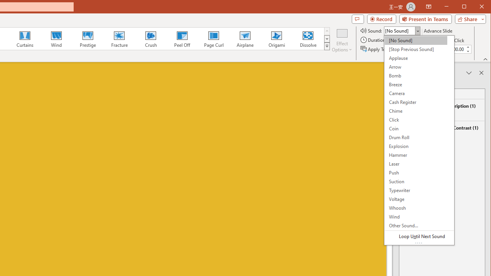 Image resolution: width=491 pixels, height=276 pixels. What do you see at coordinates (25, 38) in the screenshot?
I see `Curtains` at bounding box center [25, 38].